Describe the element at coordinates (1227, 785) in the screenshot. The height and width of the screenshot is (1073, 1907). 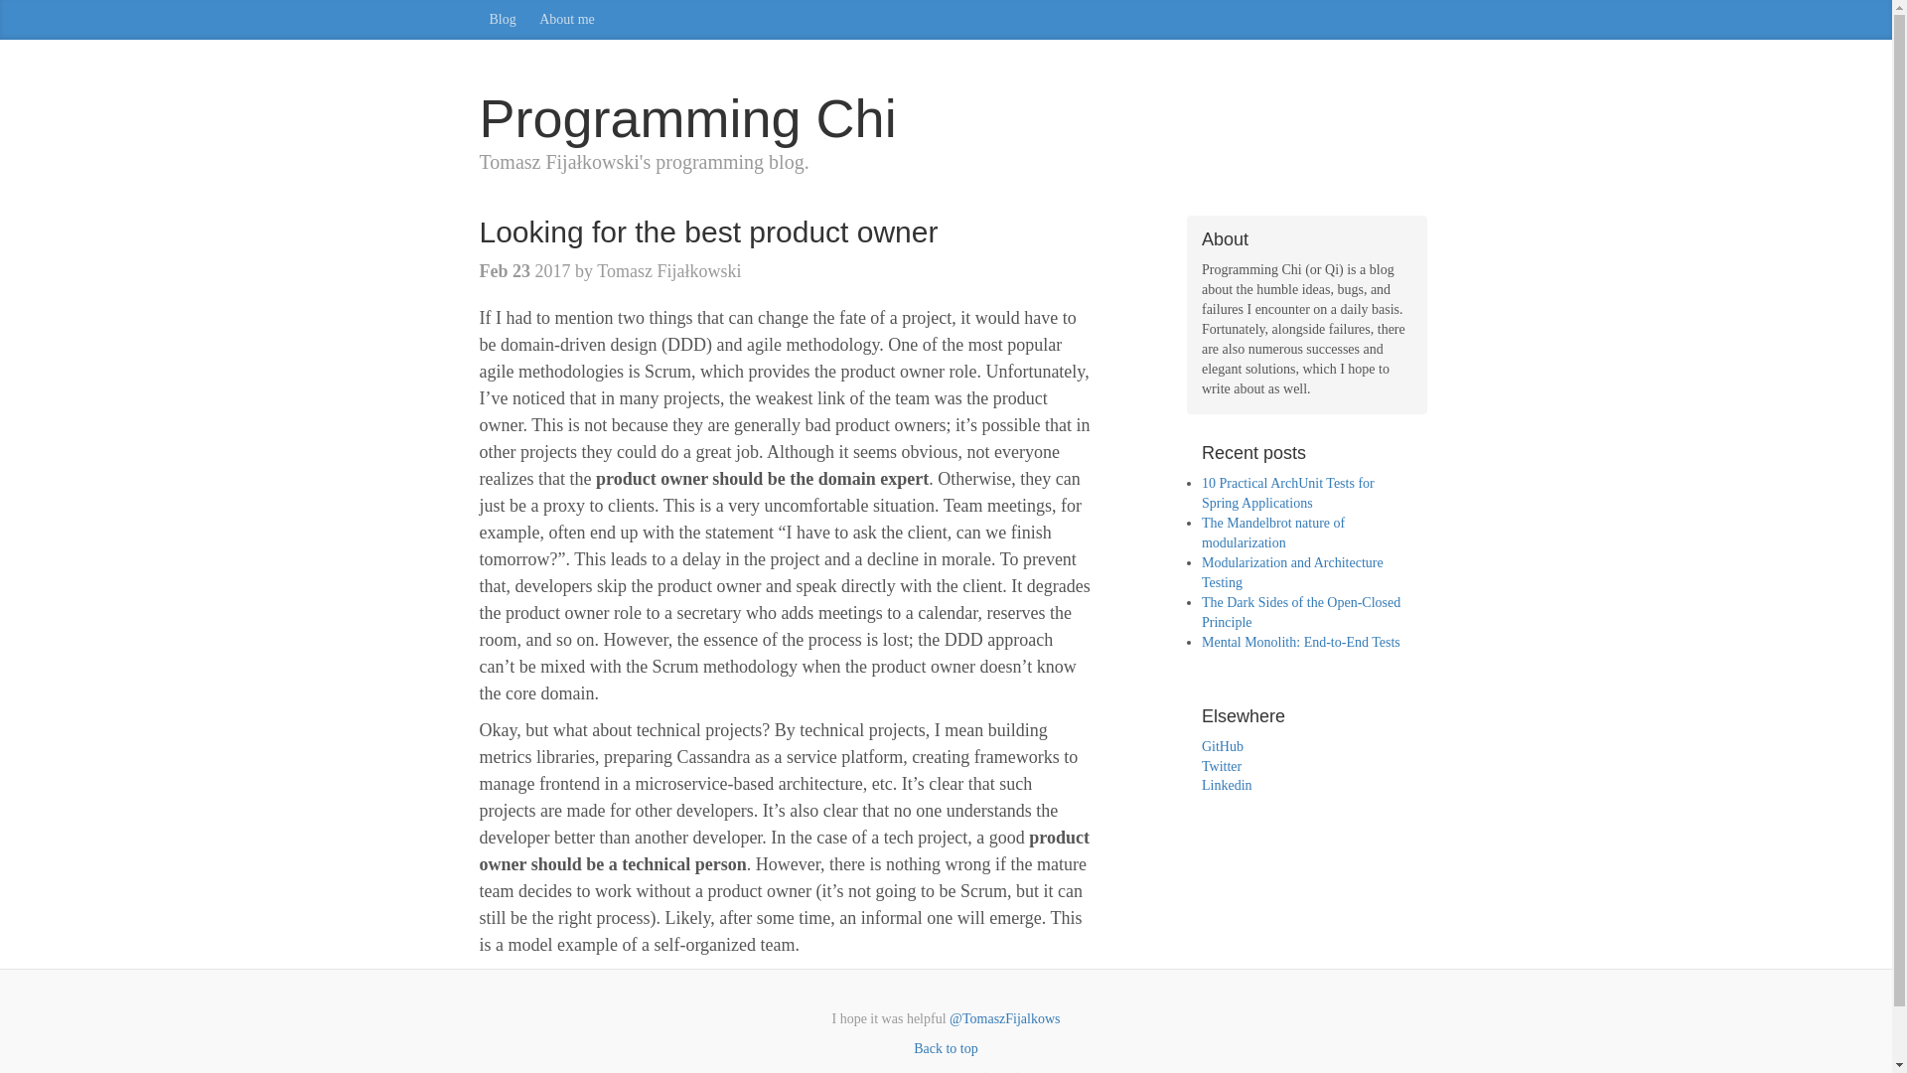
I see `Linkedin` at that location.